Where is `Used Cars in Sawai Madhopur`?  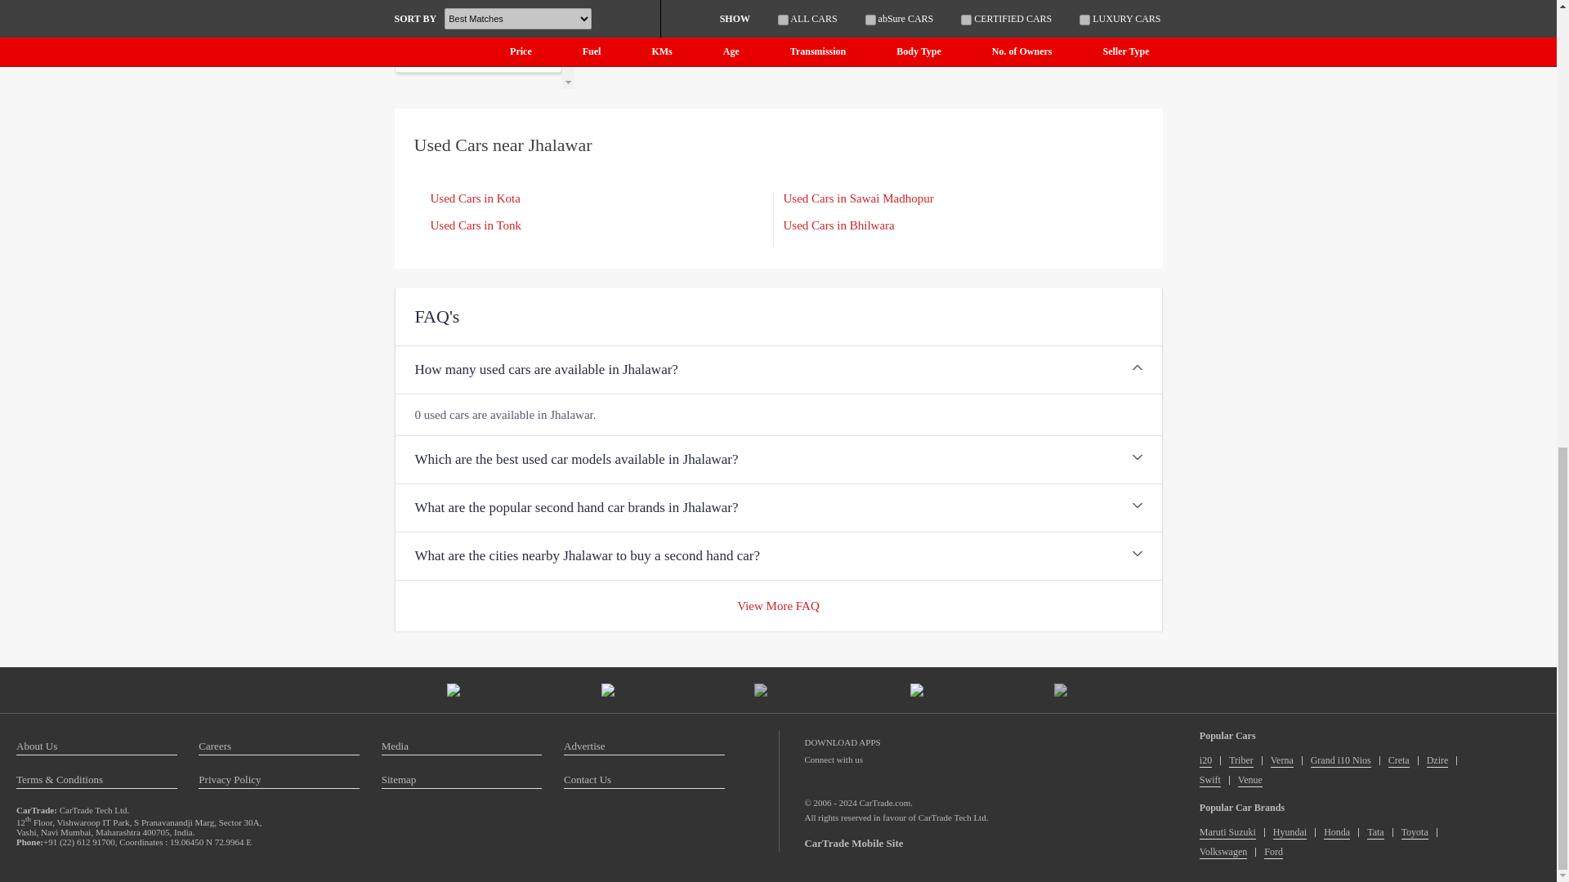
Used Cars in Sawai Madhopur is located at coordinates (858, 198).